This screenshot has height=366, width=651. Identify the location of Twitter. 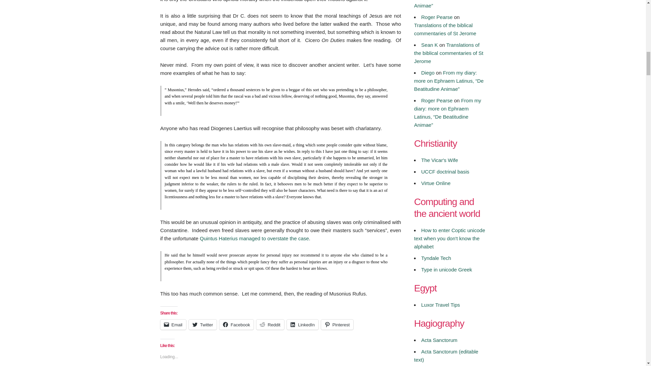
(203, 325).